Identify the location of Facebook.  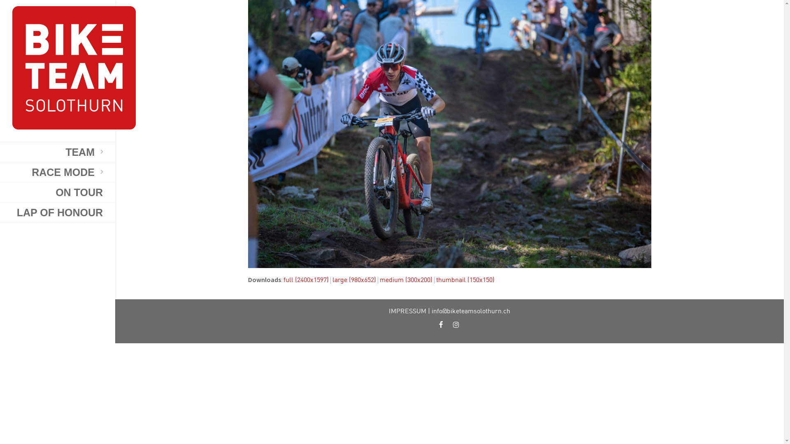
(441, 328).